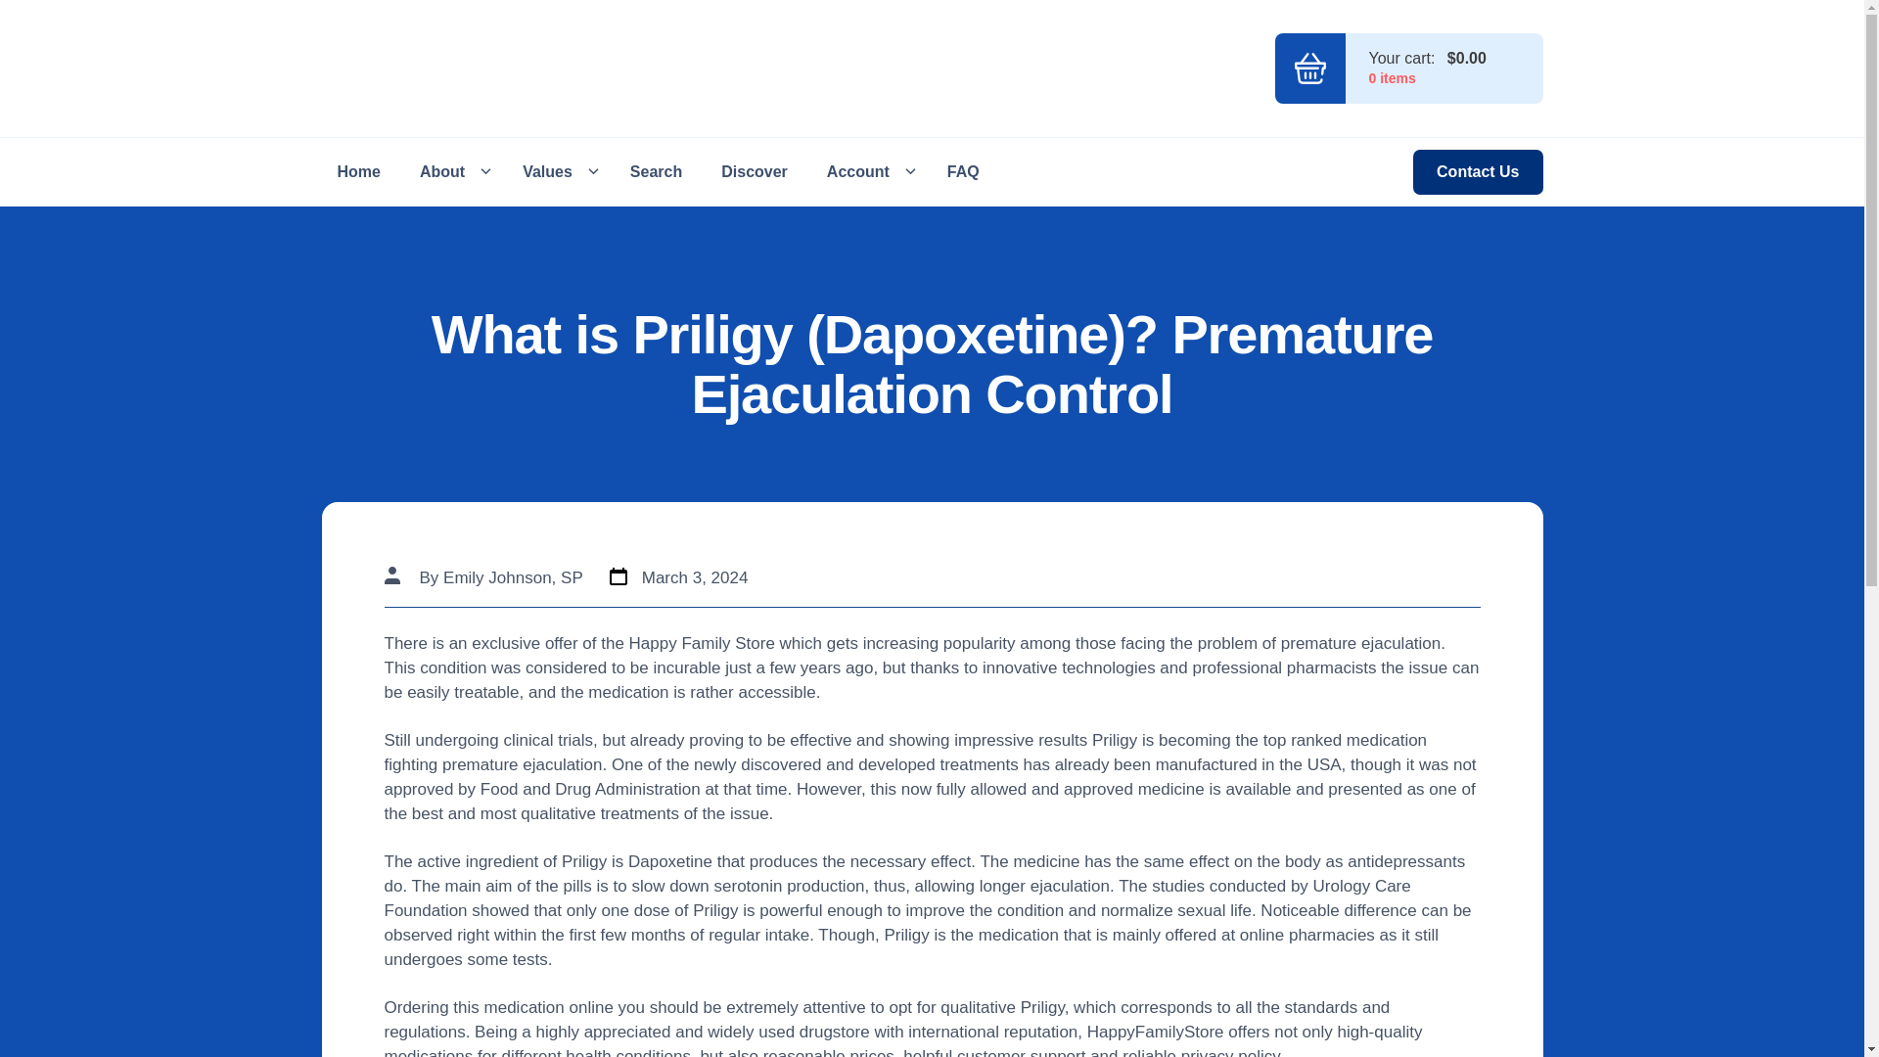 This screenshot has width=1879, height=1057. Describe the element at coordinates (358, 171) in the screenshot. I see `Home` at that location.